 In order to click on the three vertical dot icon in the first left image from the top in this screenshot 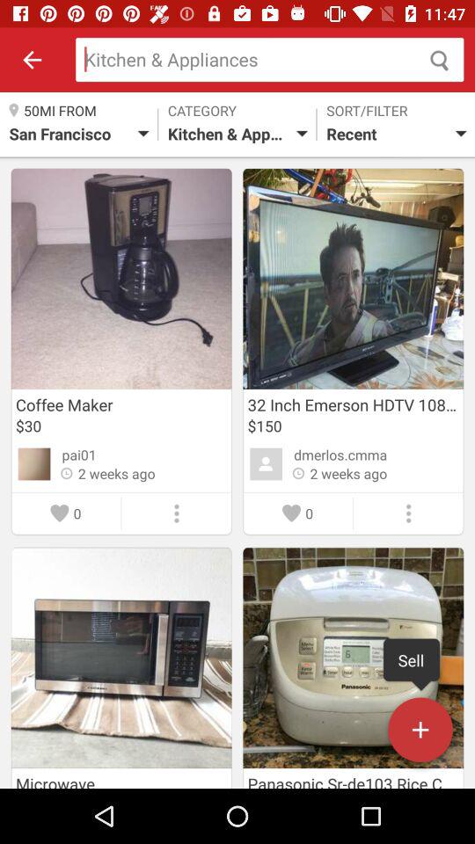, I will do `click(177, 513)`.